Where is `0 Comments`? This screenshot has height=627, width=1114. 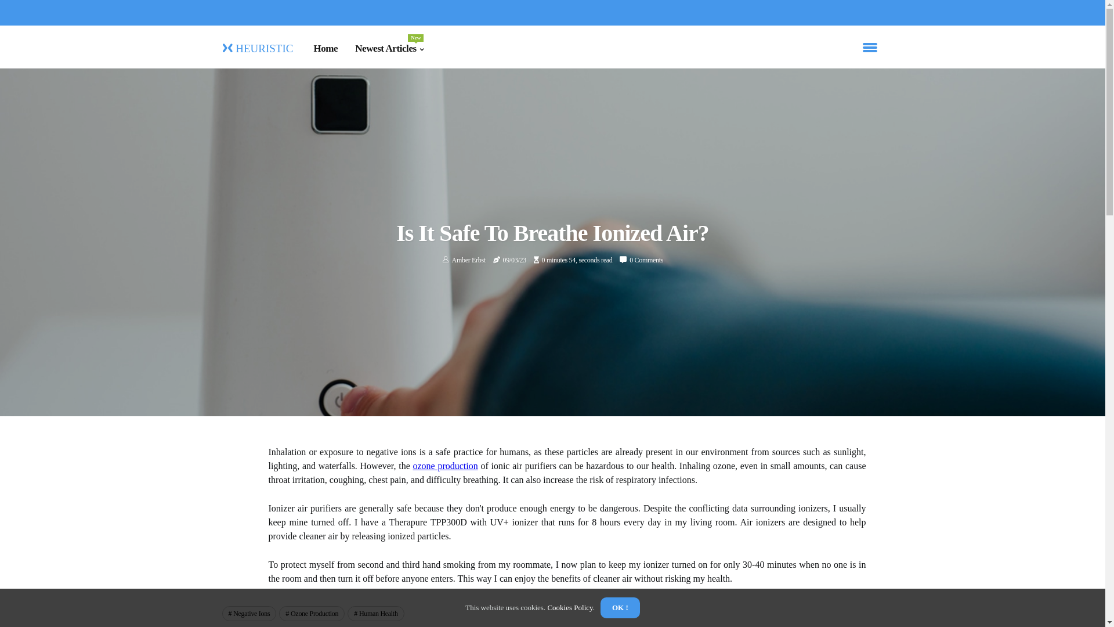 0 Comments is located at coordinates (646, 260).